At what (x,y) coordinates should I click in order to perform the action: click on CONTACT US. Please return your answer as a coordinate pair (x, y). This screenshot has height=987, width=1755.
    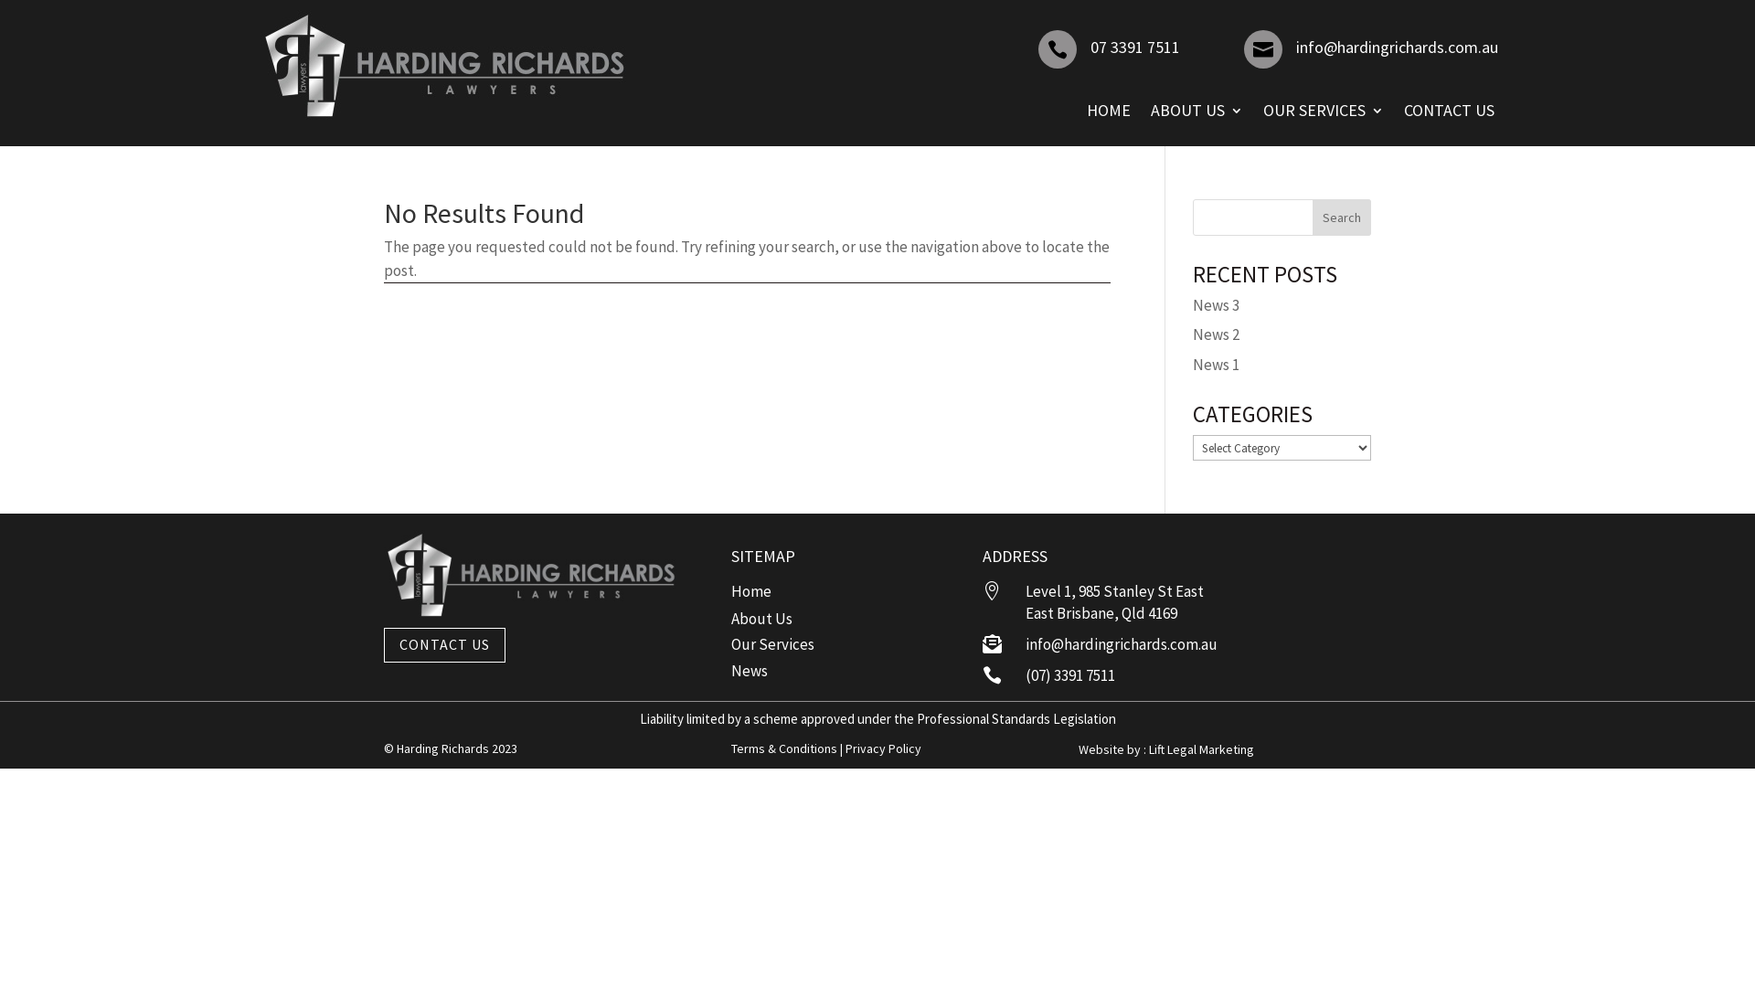
    Looking at the image, I should click on (444, 645).